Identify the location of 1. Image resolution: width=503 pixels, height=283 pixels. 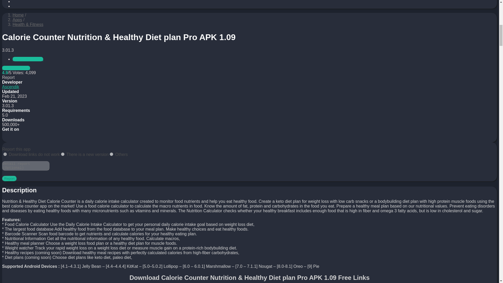
(5, 154).